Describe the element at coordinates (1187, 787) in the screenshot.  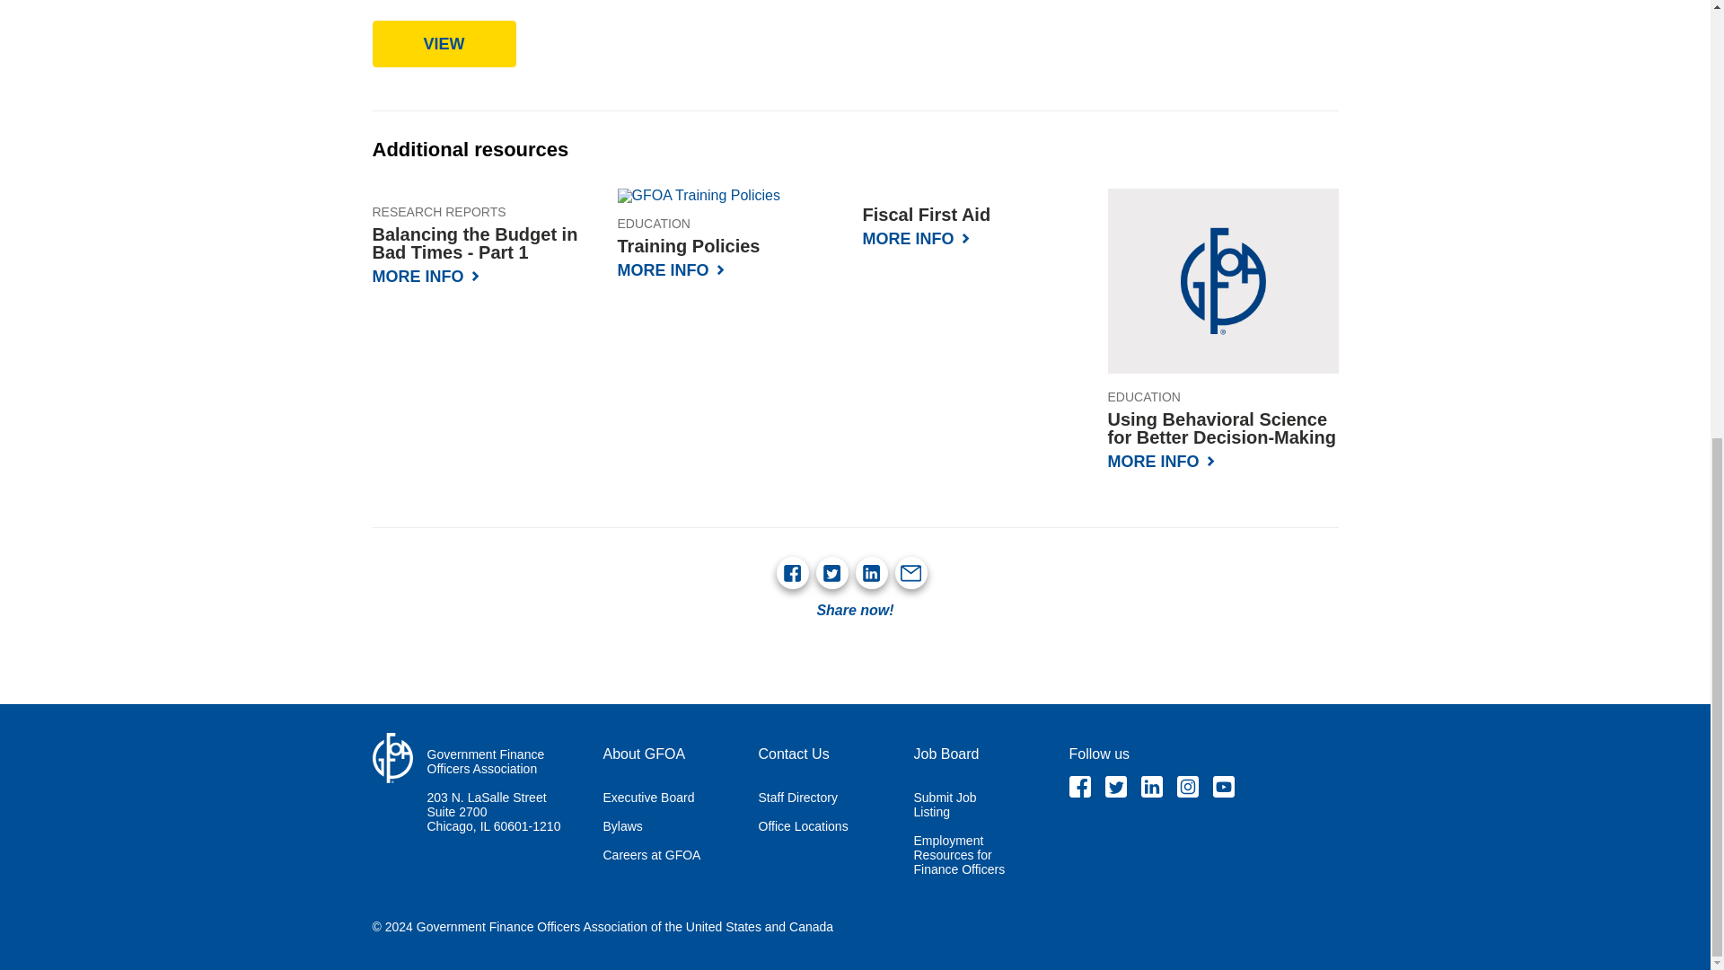
I see `Instagram` at that location.